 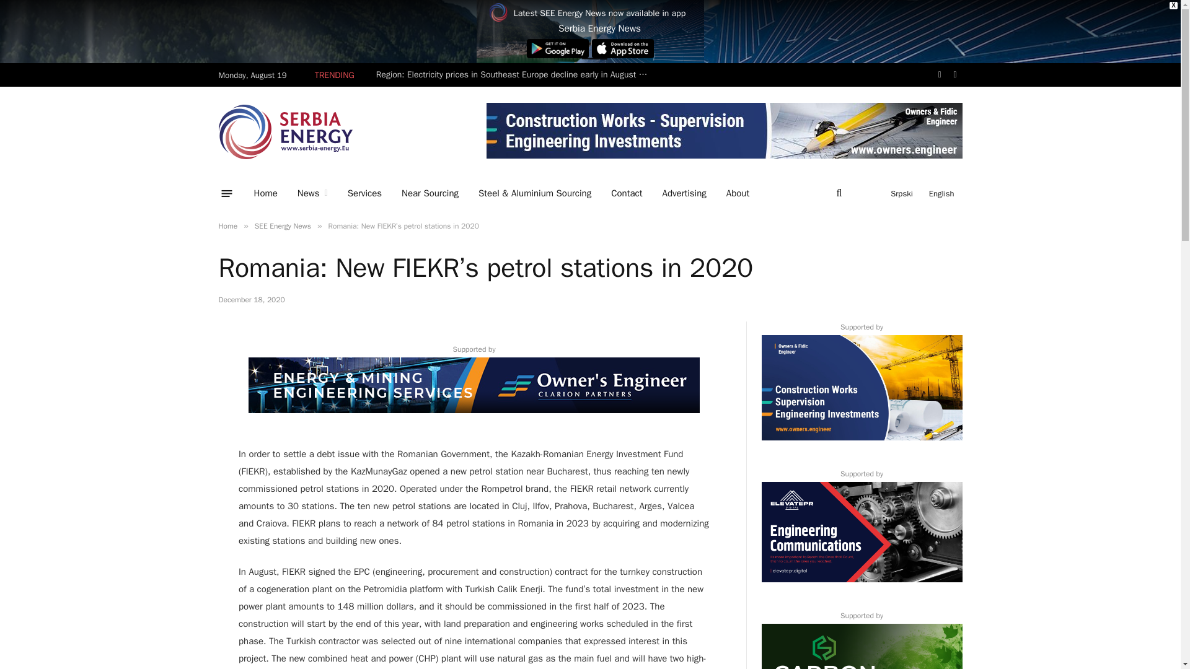 I want to click on Contact, so click(x=626, y=193).